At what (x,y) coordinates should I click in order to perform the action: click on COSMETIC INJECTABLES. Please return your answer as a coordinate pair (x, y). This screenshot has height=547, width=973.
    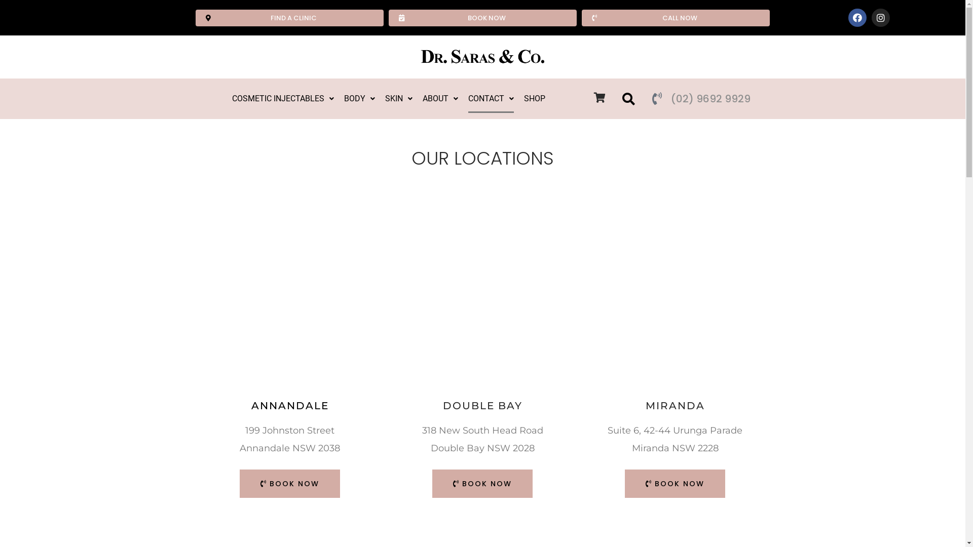
    Looking at the image, I should click on (283, 99).